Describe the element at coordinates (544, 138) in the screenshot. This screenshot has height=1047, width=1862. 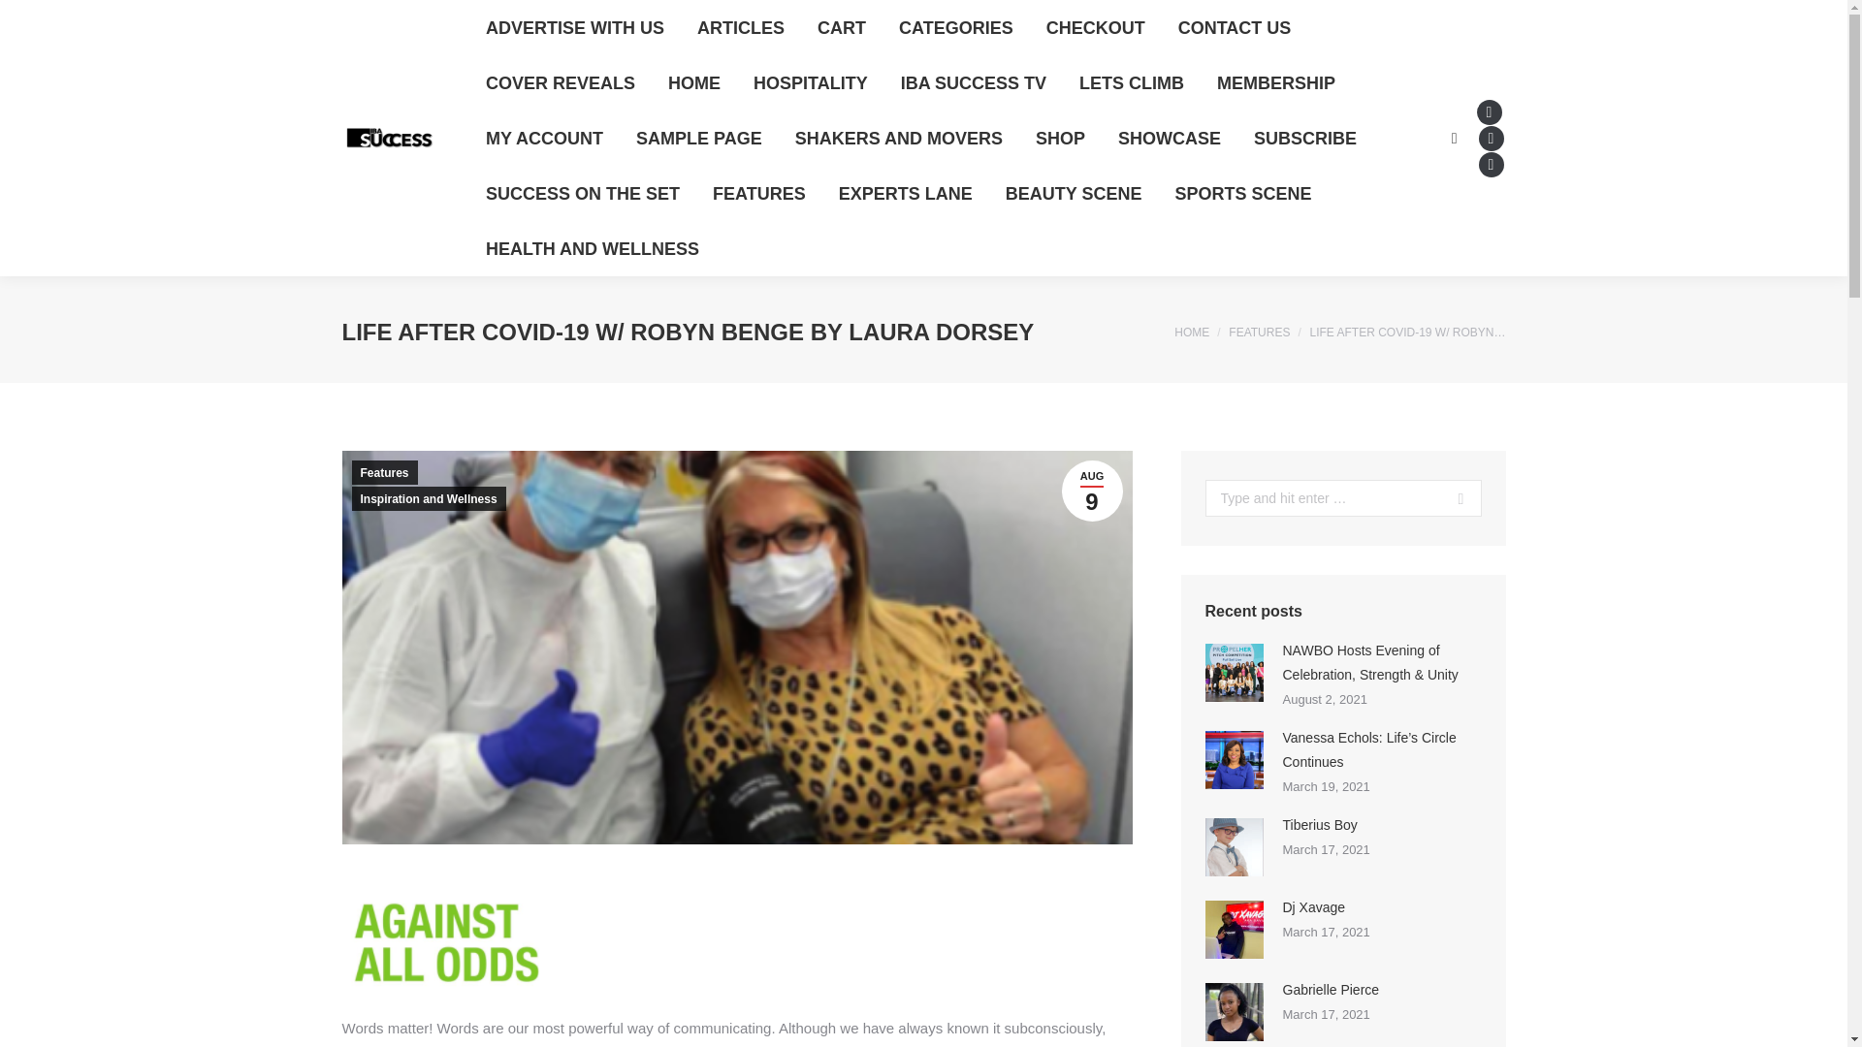
I see `MY ACCOUNT` at that location.